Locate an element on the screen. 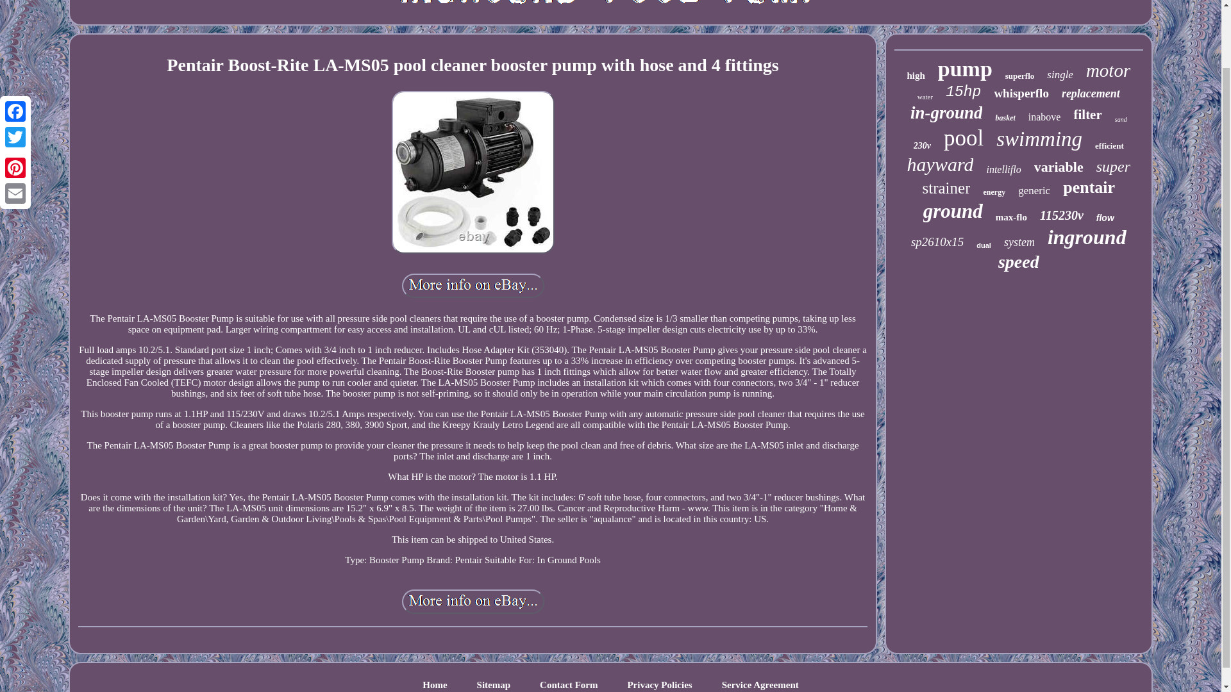 This screenshot has width=1231, height=692. whisperflo is located at coordinates (1021, 94).